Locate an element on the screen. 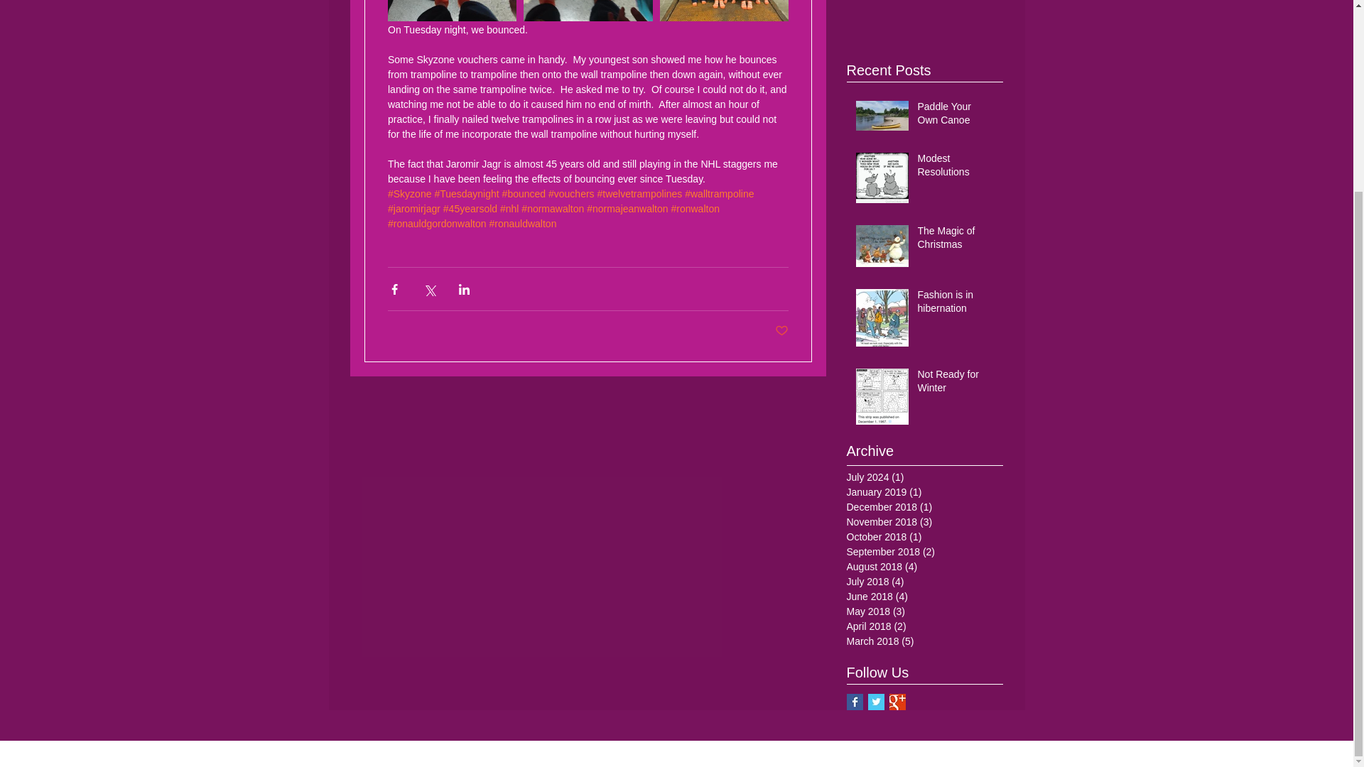  Not Ready for Winter is located at coordinates (956, 384).